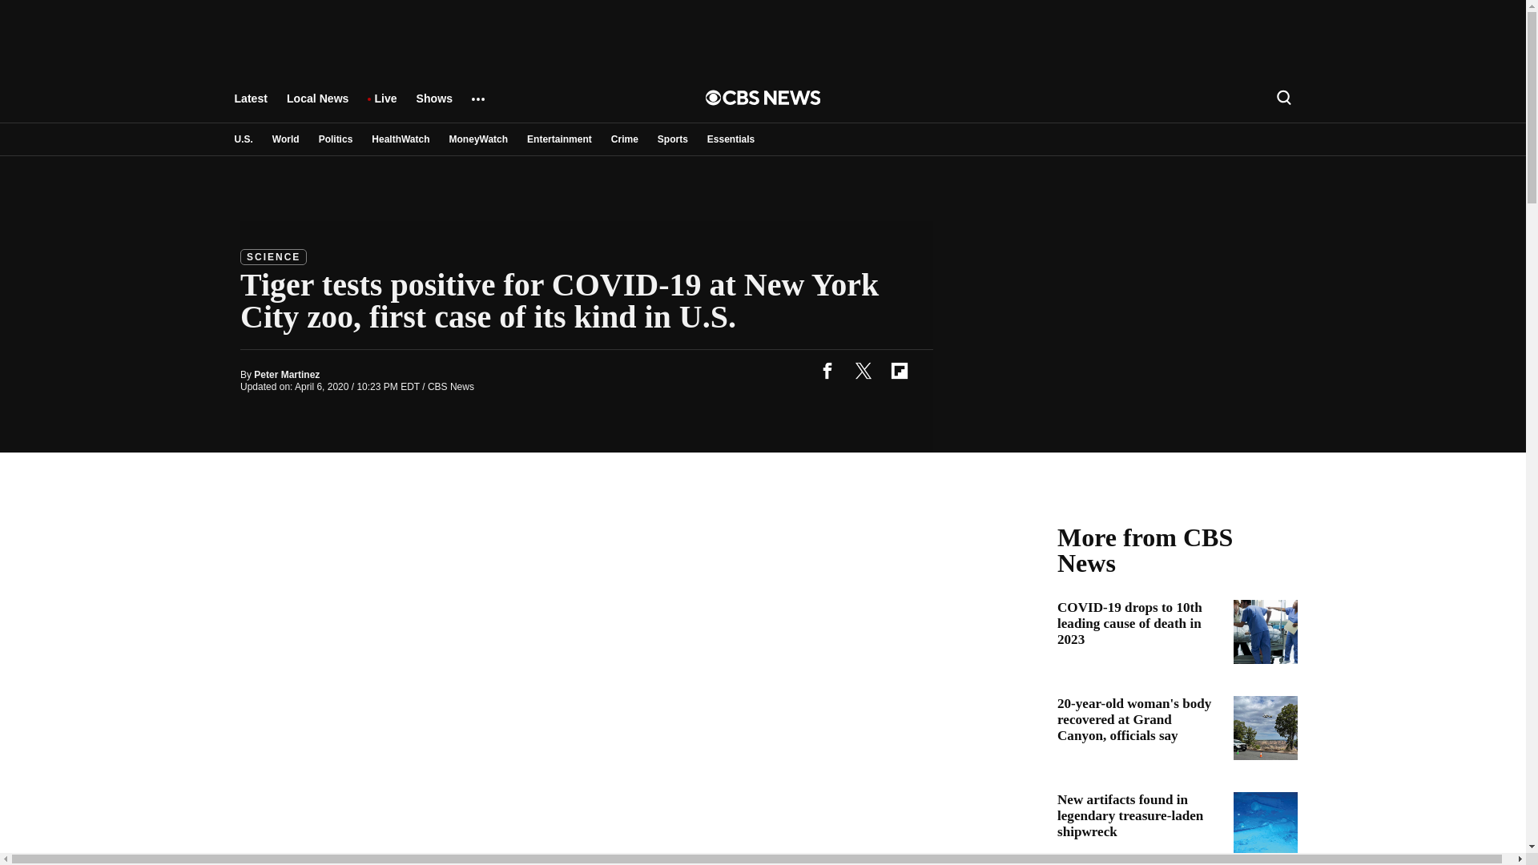 This screenshot has width=1538, height=865. What do you see at coordinates (863, 370) in the screenshot?
I see `twitter` at bounding box center [863, 370].